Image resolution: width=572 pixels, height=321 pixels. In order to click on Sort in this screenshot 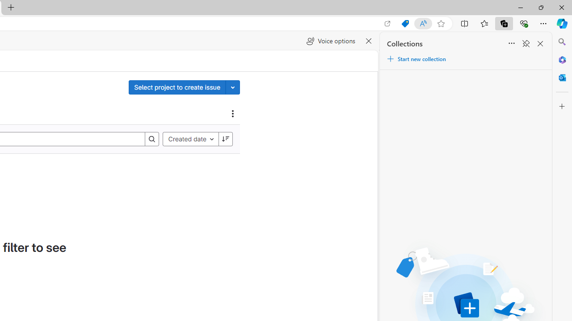, I will do `click(511, 44)`.